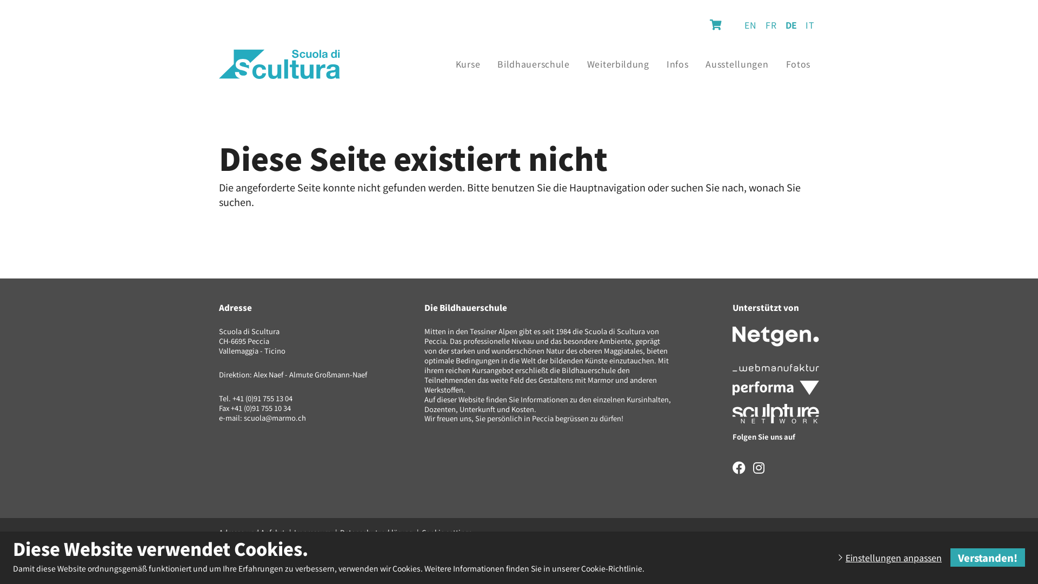  What do you see at coordinates (312, 532) in the screenshot?
I see `Impressum` at bounding box center [312, 532].